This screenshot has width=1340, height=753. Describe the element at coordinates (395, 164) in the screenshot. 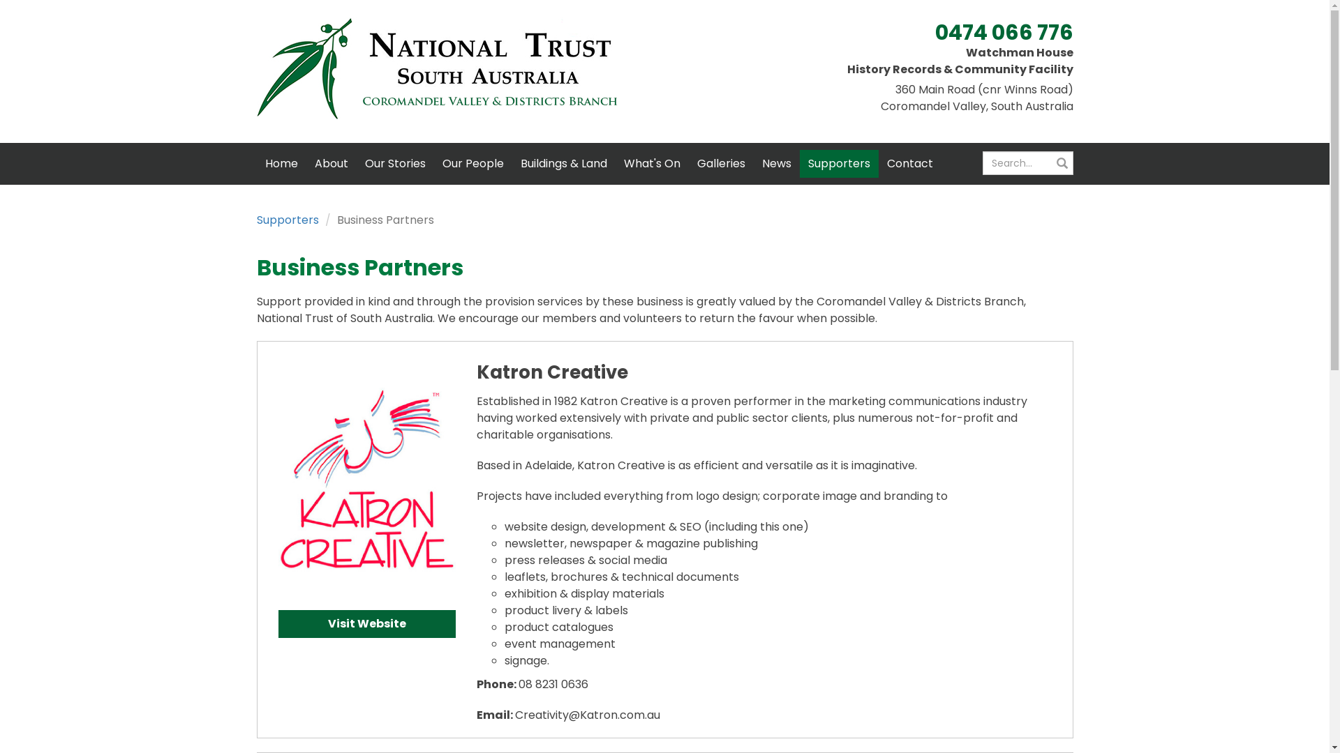

I see `Our Stories` at that location.